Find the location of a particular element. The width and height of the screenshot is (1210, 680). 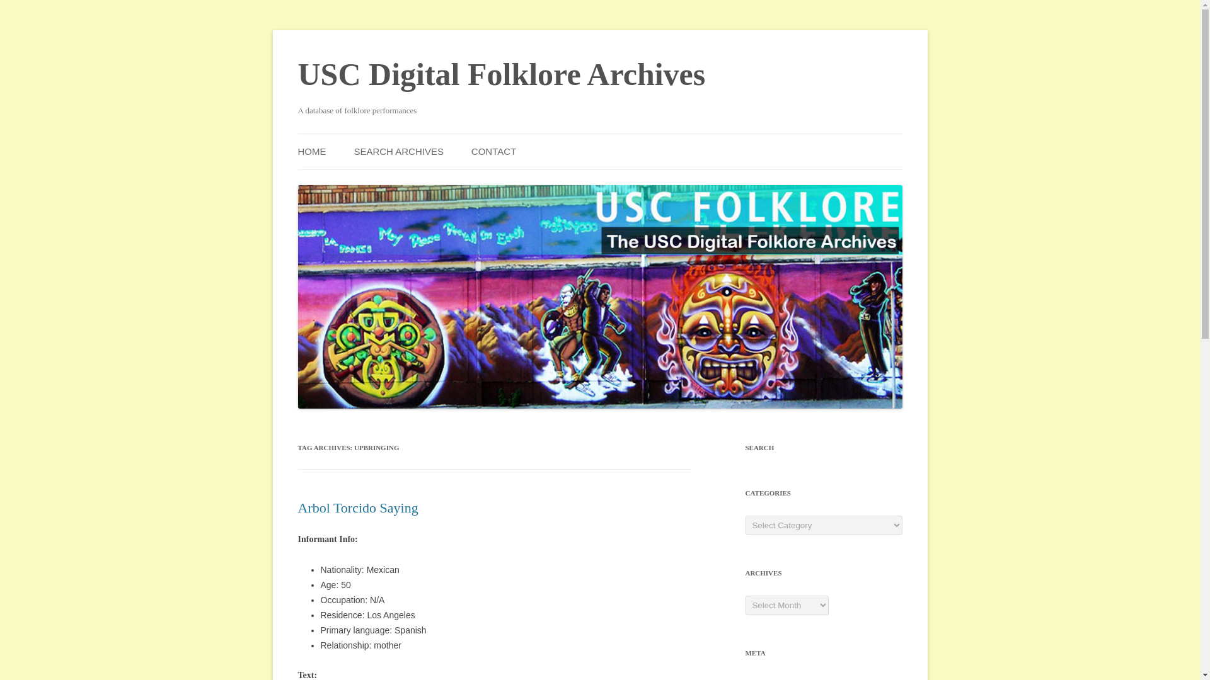

Log in is located at coordinates (756, 679).